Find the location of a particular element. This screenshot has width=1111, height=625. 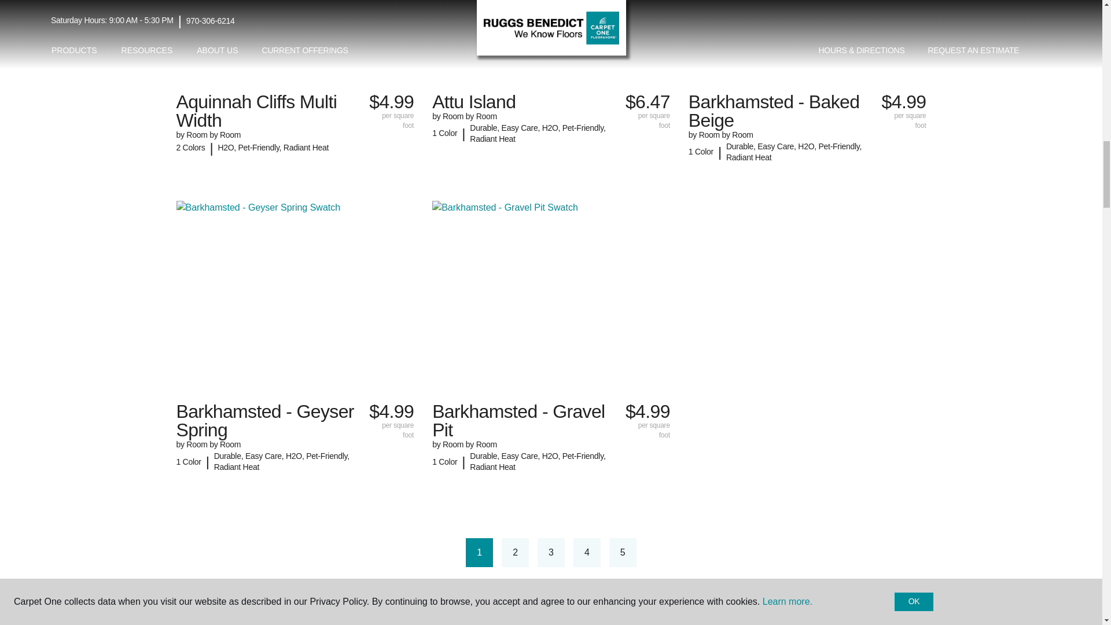

Previous Page is located at coordinates (446, 545).